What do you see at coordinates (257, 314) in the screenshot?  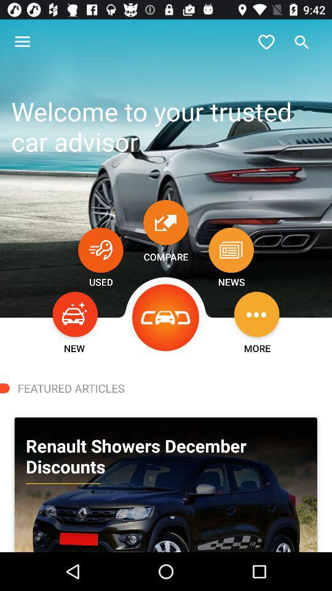 I see `view more options` at bounding box center [257, 314].